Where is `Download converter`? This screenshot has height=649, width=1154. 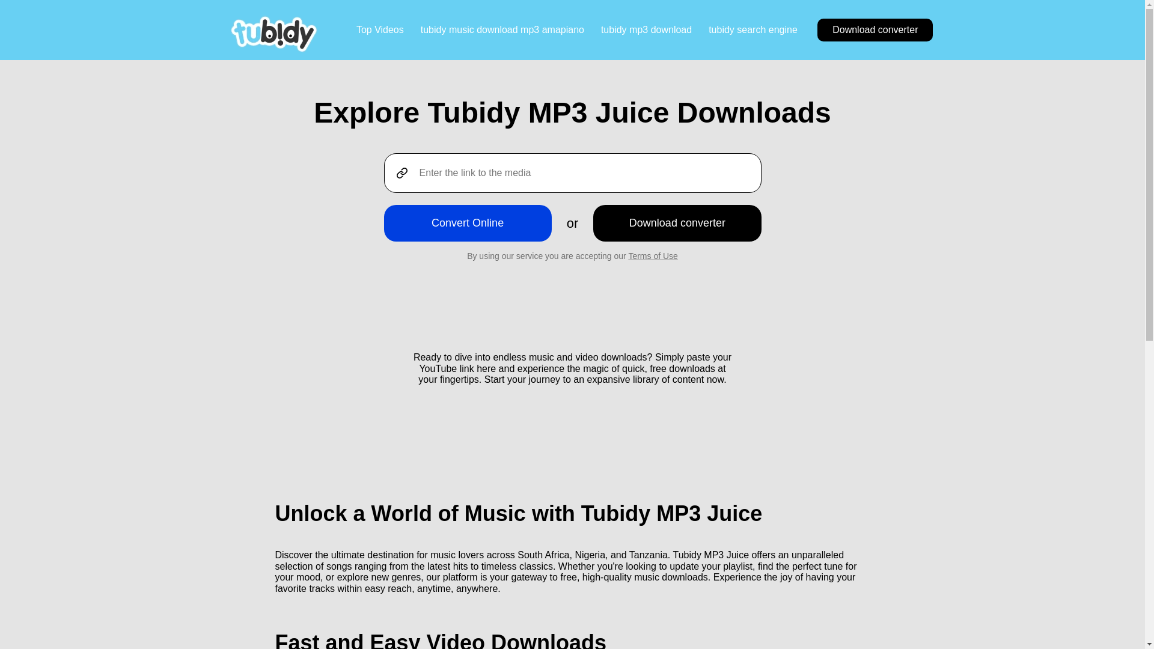 Download converter is located at coordinates (875, 30).